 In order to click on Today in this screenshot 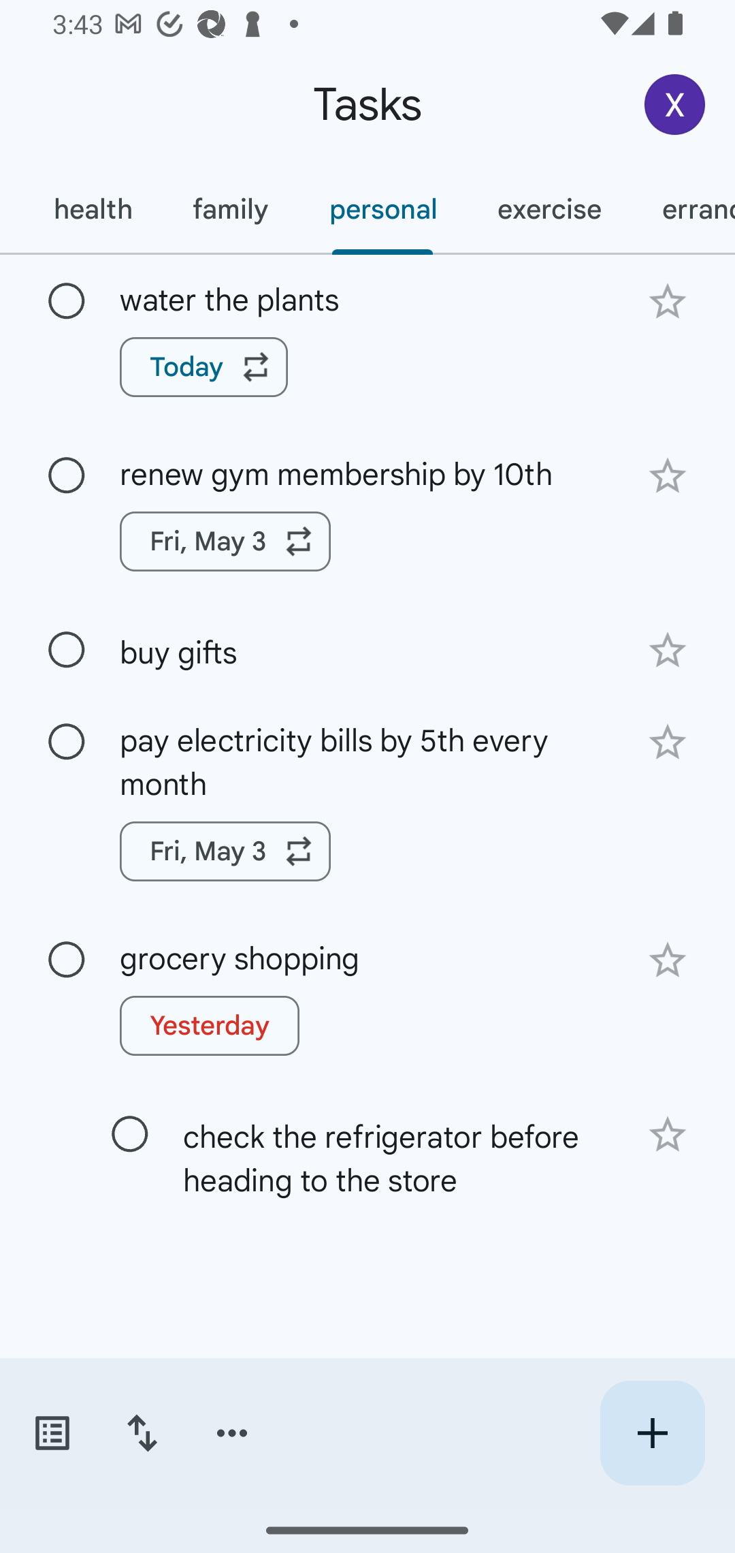, I will do `click(204, 366)`.